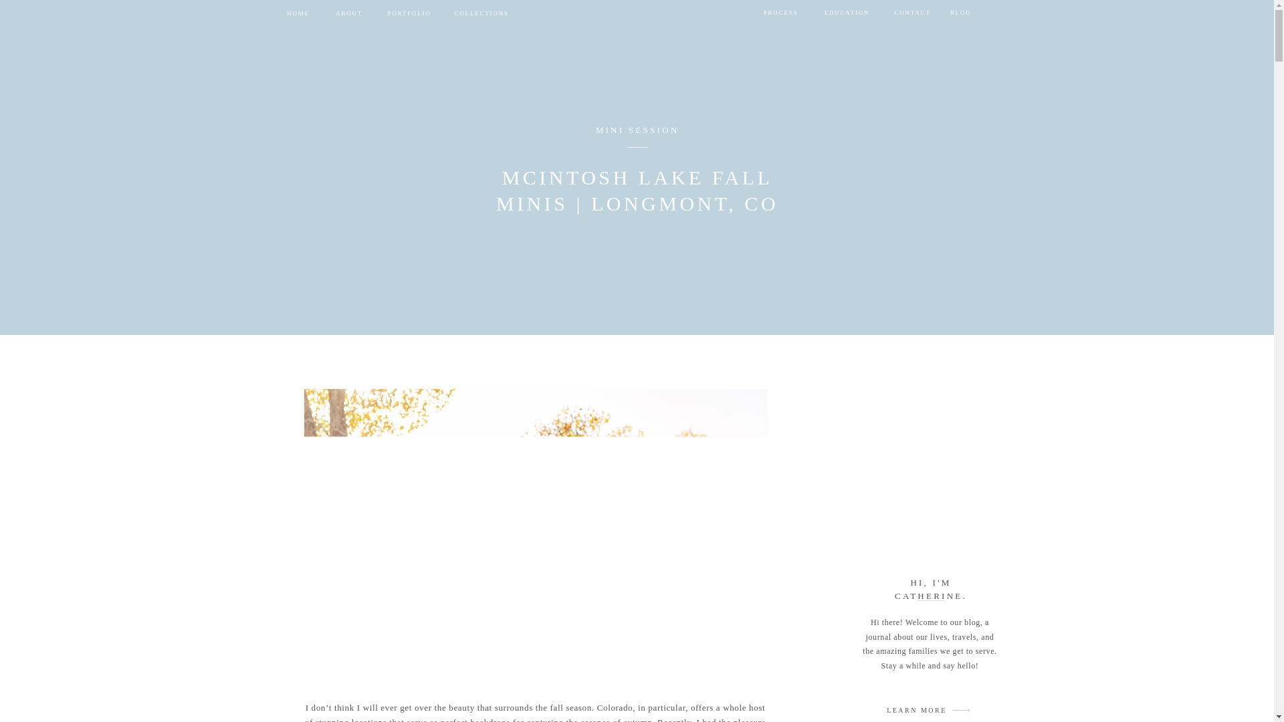 This screenshot has height=722, width=1284. What do you see at coordinates (847, 13) in the screenshot?
I see `EDUCATION` at bounding box center [847, 13].